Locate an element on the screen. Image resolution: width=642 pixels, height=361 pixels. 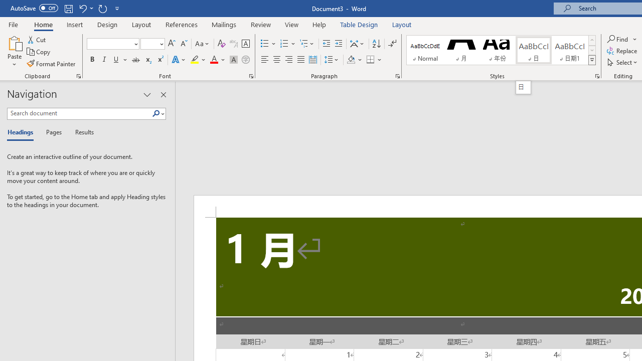
Sort... is located at coordinates (376, 44).